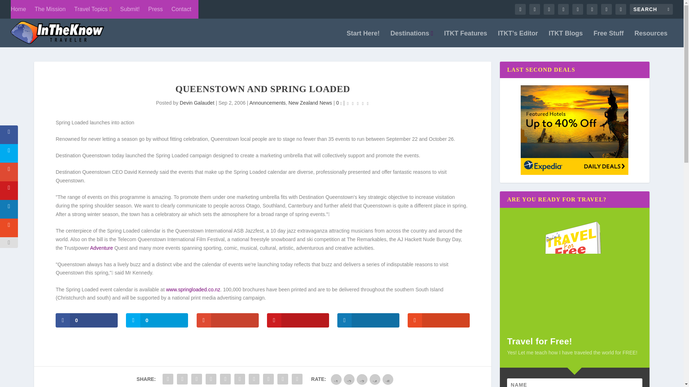 The width and height of the screenshot is (689, 387). I want to click on Submit!, so click(130, 9).